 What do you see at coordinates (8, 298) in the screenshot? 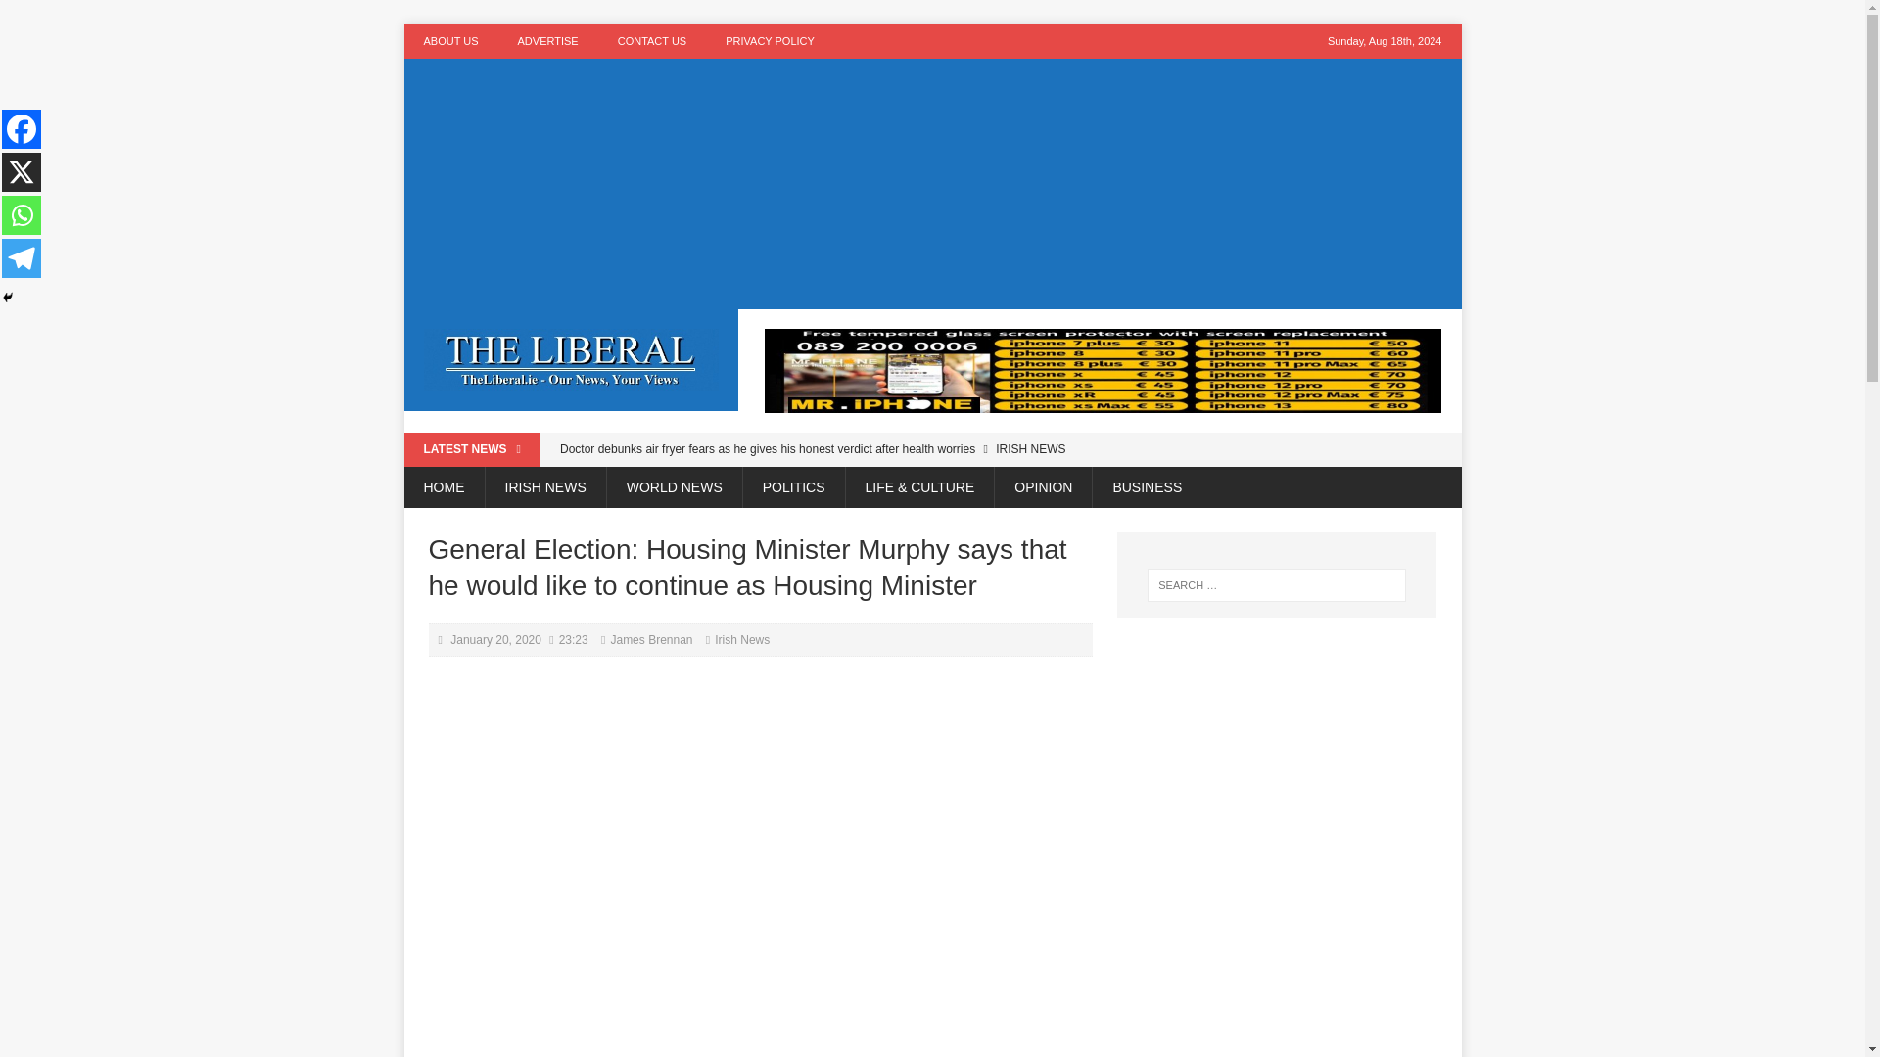
I see `Hide` at bounding box center [8, 298].